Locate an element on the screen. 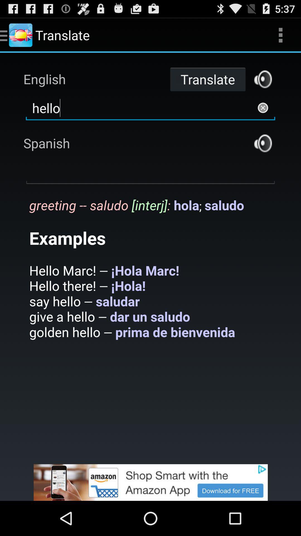 Image resolution: width=301 pixels, height=536 pixels. translates this phrase is located at coordinates (263, 79).